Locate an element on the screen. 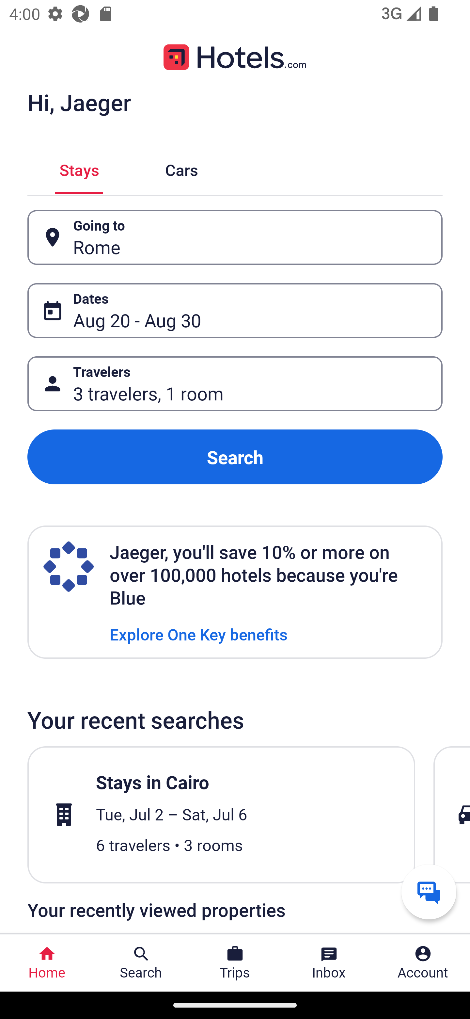 The image size is (470, 1019). Get help from a virtual agent is located at coordinates (429, 892).